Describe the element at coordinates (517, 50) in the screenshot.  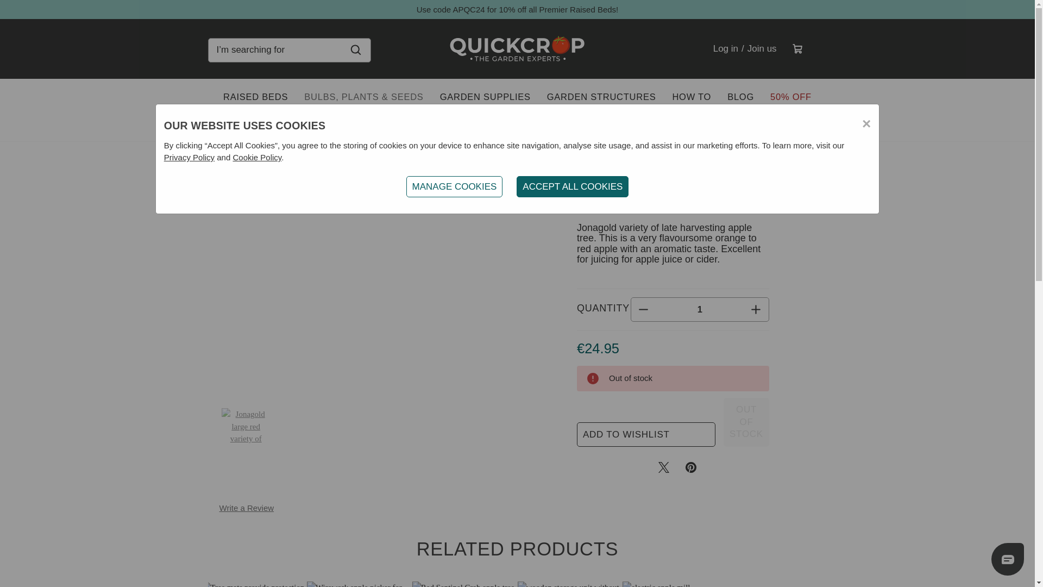
I see `Quickcrop IE` at that location.